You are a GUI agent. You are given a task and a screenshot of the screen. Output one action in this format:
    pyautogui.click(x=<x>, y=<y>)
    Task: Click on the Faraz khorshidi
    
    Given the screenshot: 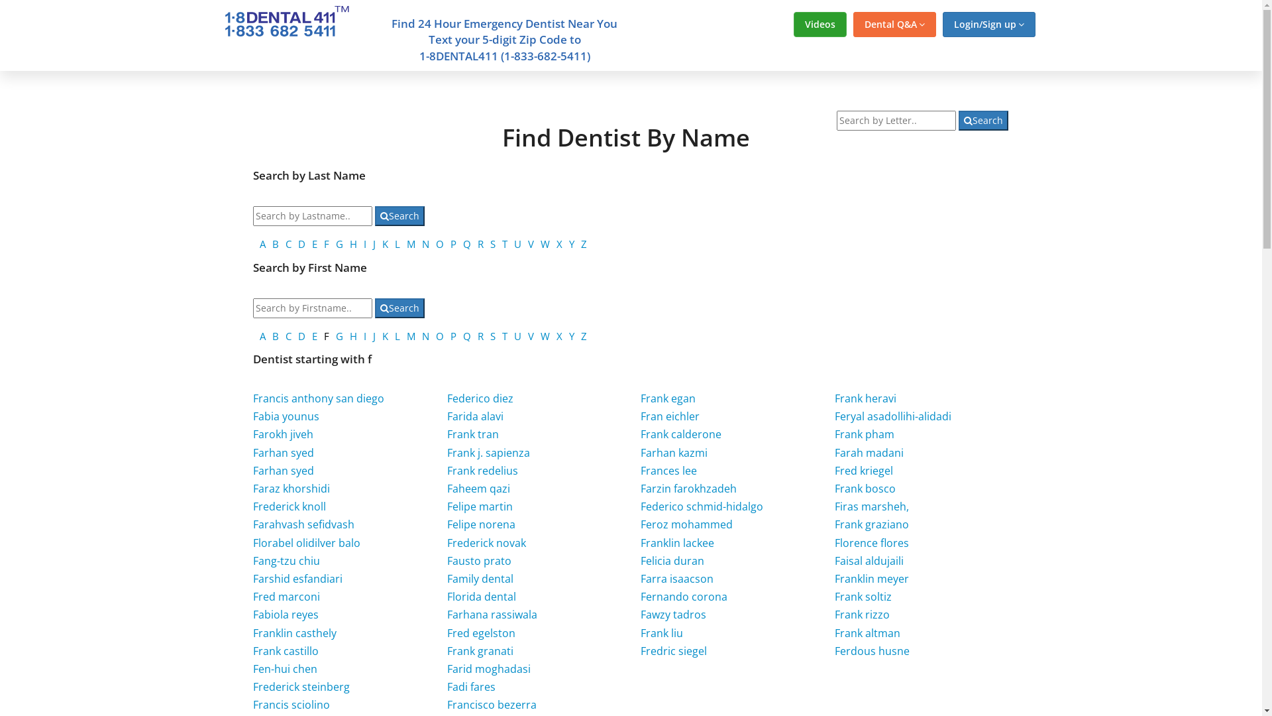 What is the action you would take?
    pyautogui.click(x=291, y=488)
    